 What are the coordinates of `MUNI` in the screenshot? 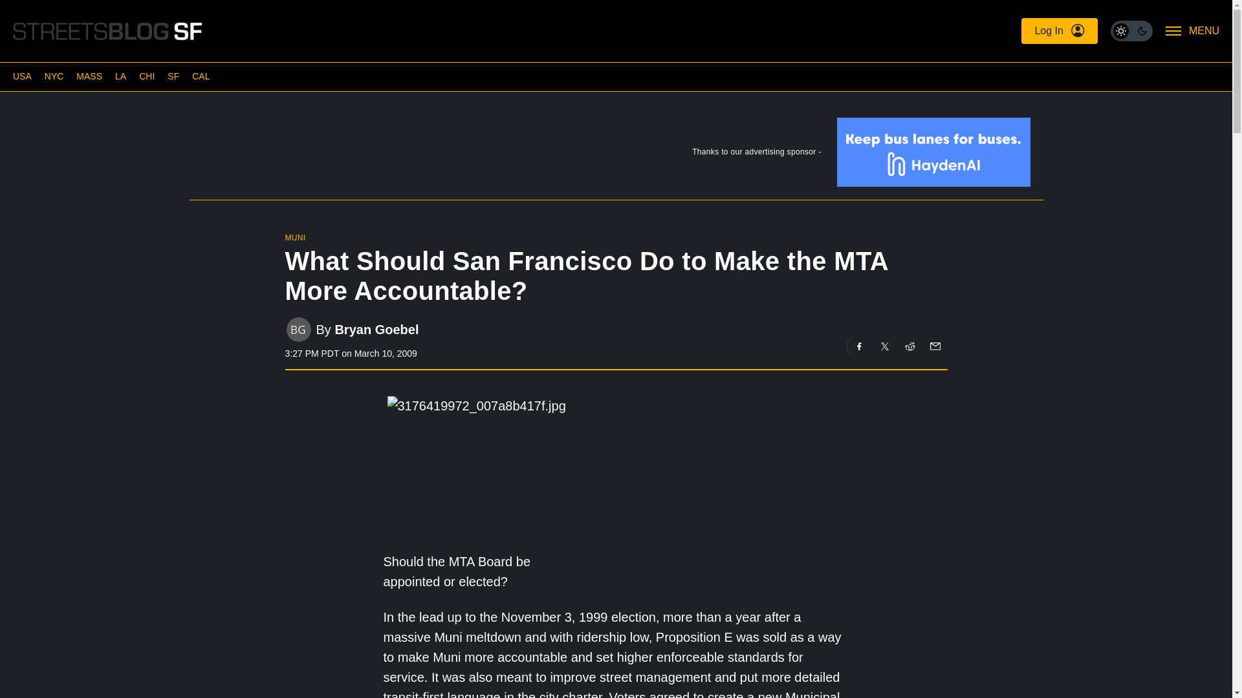 It's located at (295, 237).